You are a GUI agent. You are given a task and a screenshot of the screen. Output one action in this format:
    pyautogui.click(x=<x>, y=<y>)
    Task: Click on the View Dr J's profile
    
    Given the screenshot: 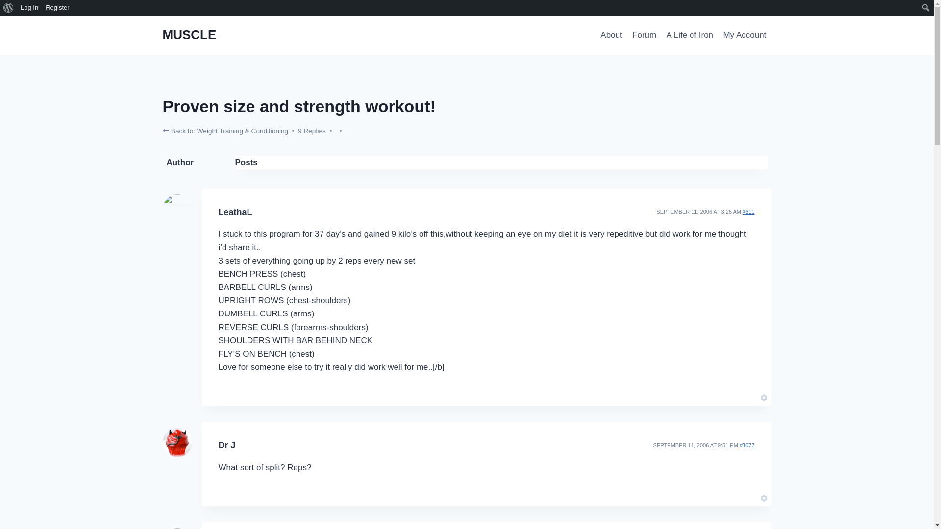 What is the action you would take?
    pyautogui.click(x=227, y=445)
    